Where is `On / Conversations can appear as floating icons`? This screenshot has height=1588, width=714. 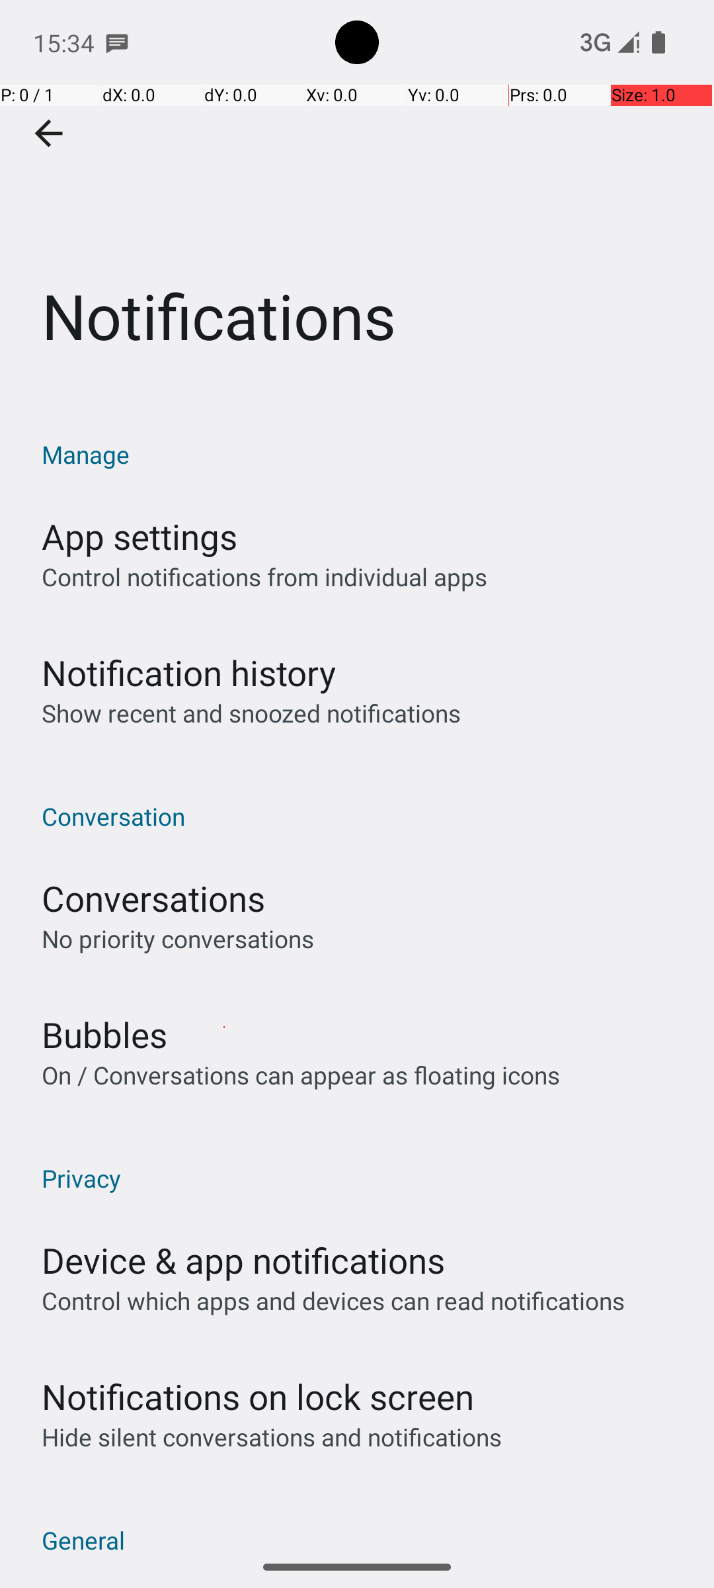
On / Conversations can appear as floating icons is located at coordinates (301, 1075).